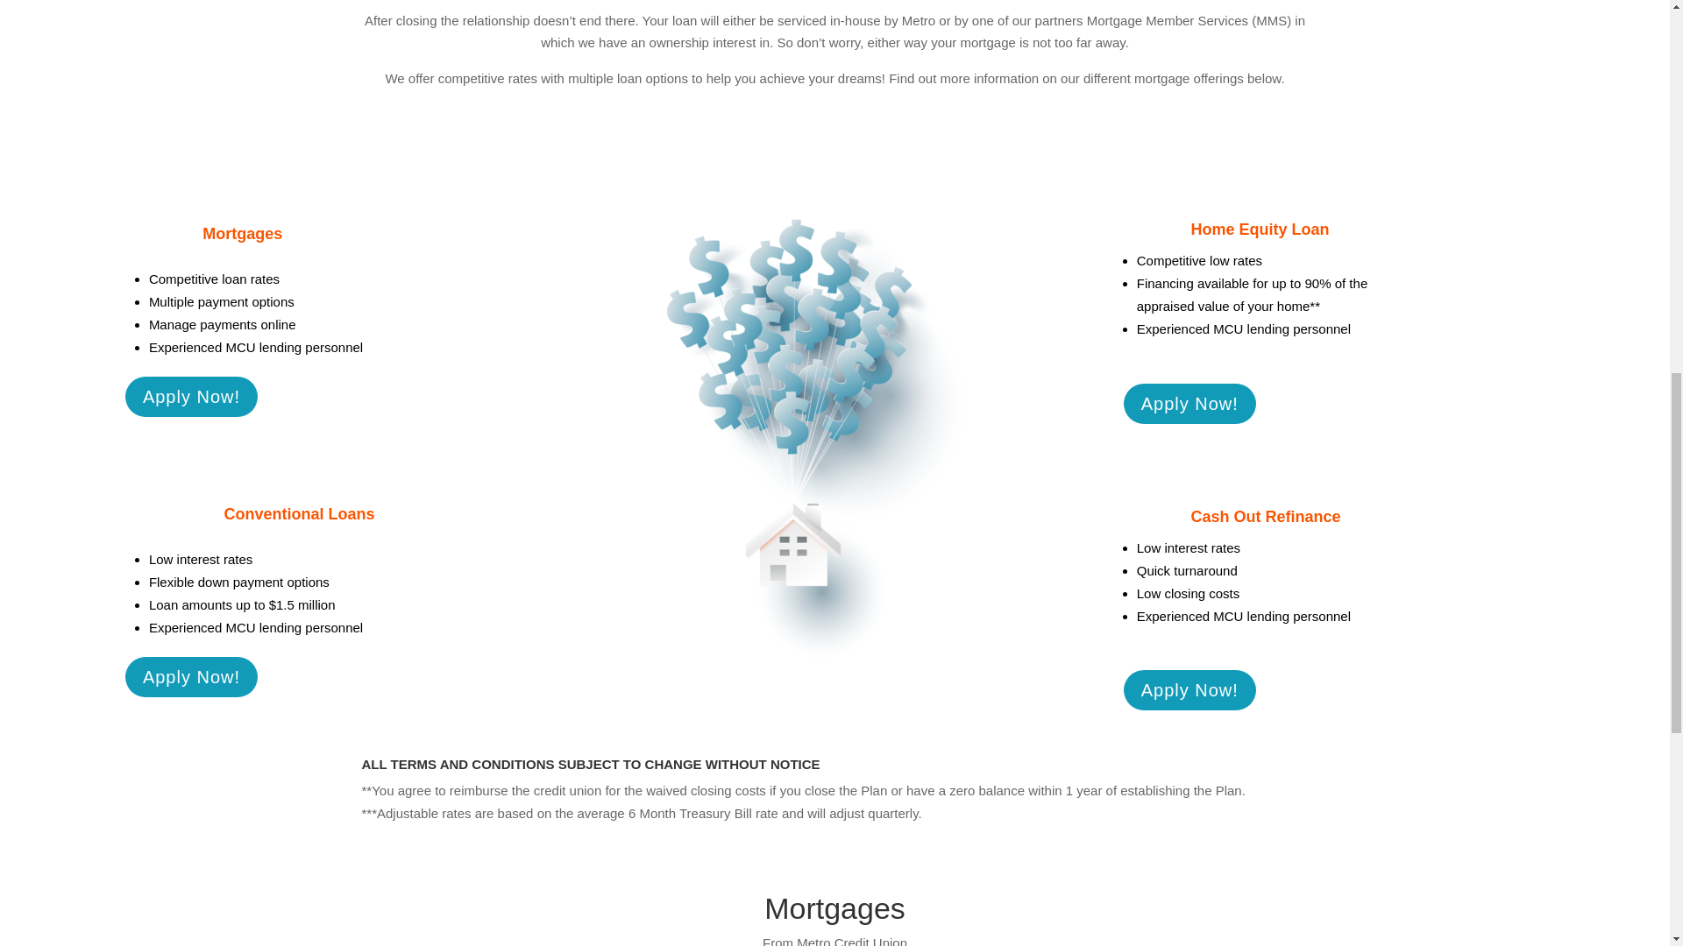  I want to click on Metro Credit Union, so click(851, 941).